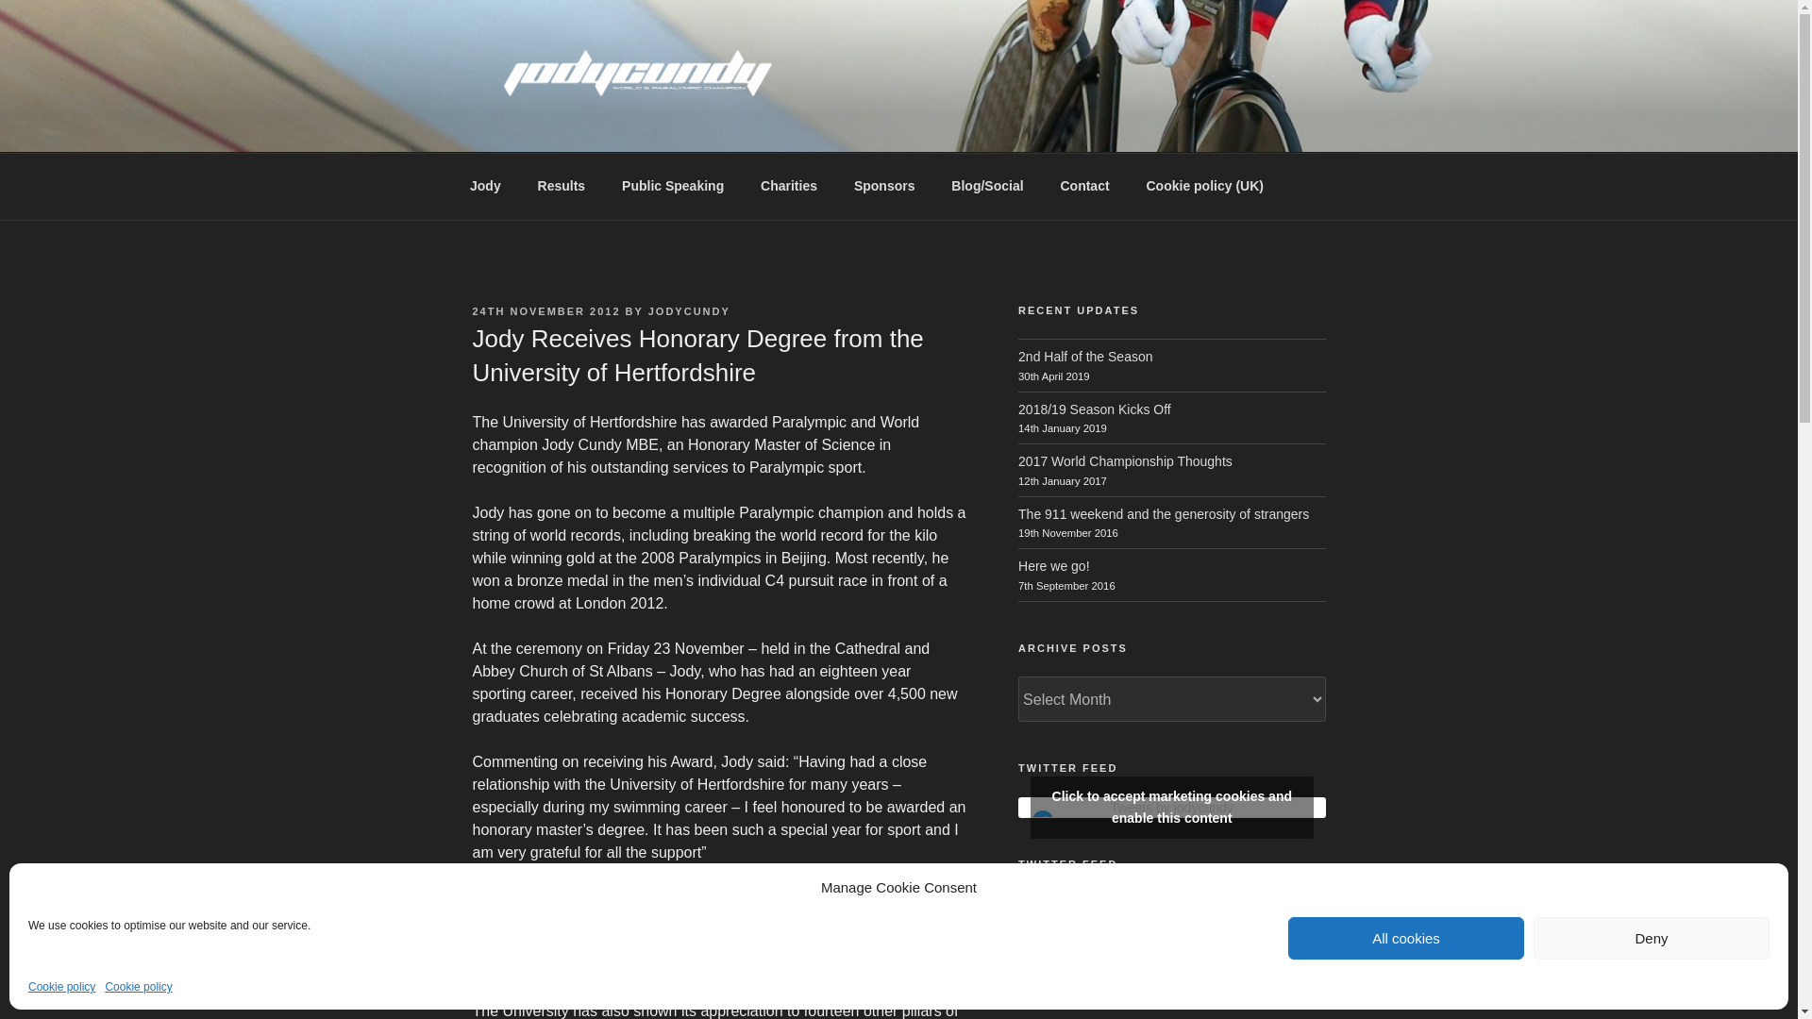  I want to click on Public Speaking, so click(673, 186).